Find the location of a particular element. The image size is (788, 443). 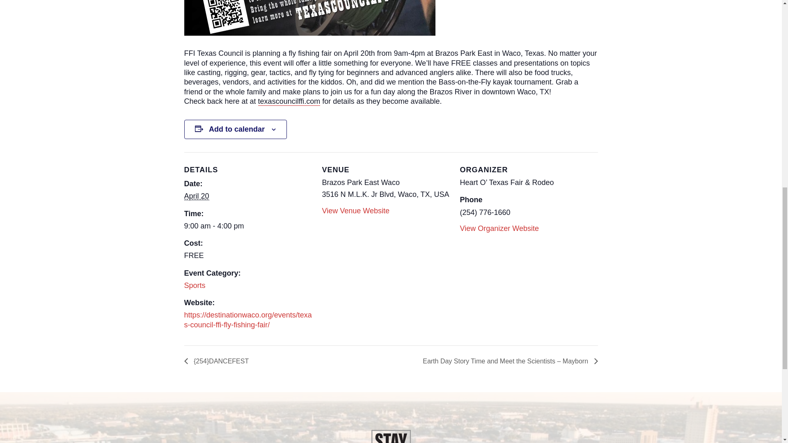

View Venue Website is located at coordinates (355, 211).